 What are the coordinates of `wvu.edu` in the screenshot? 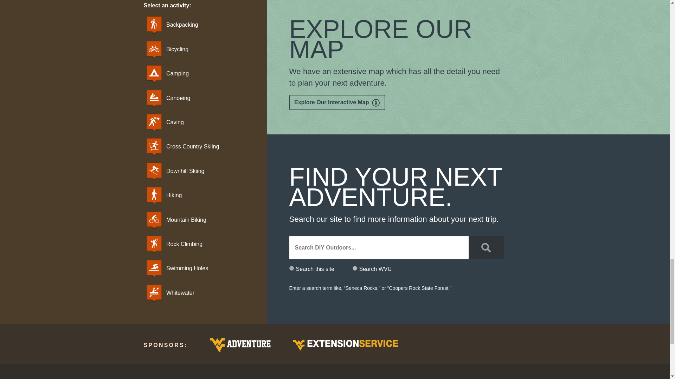 It's located at (354, 268).